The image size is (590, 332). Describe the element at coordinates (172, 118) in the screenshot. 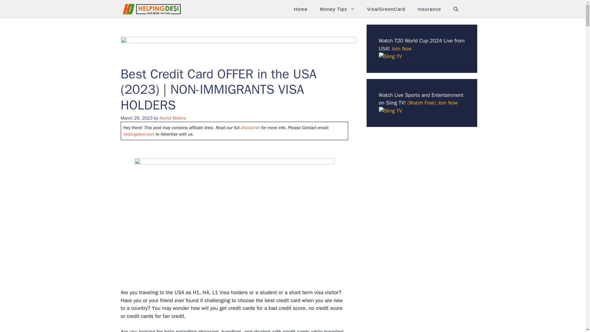

I see `View all posts by Arvind Mishra` at that location.